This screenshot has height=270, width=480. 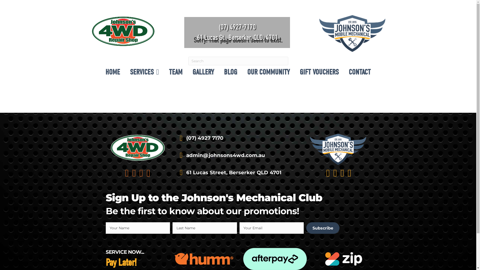 I want to click on SERVICES, so click(x=144, y=72).